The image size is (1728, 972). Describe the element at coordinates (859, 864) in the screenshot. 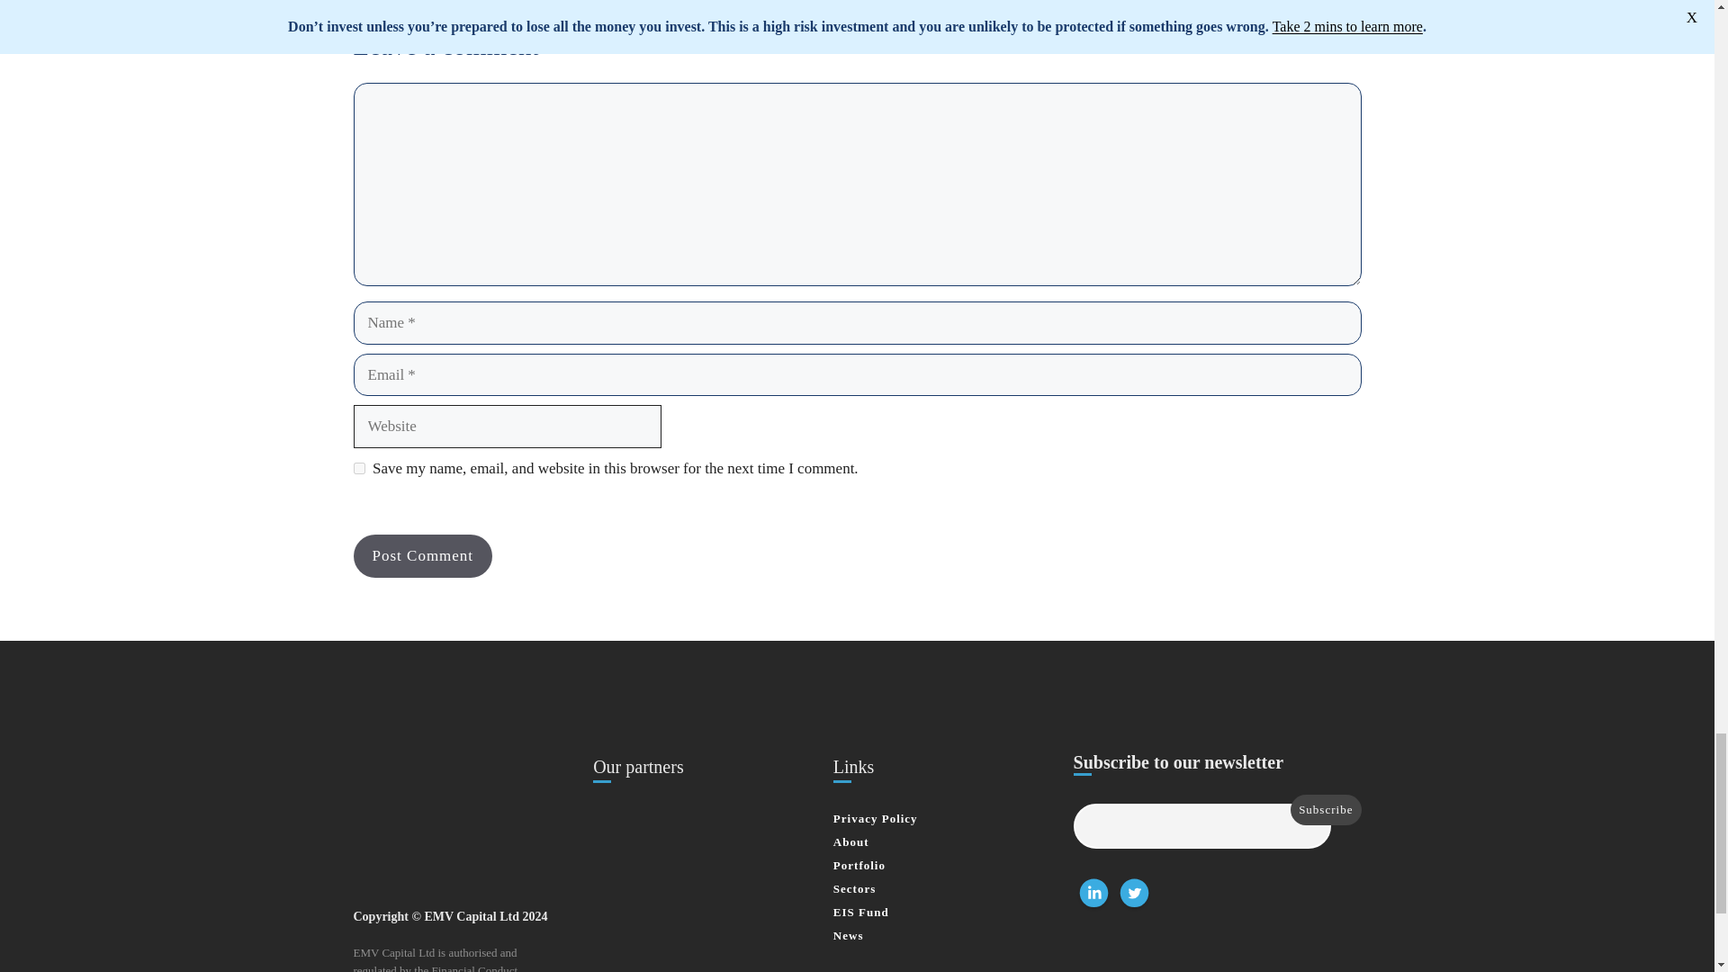

I see `Portfolio` at that location.